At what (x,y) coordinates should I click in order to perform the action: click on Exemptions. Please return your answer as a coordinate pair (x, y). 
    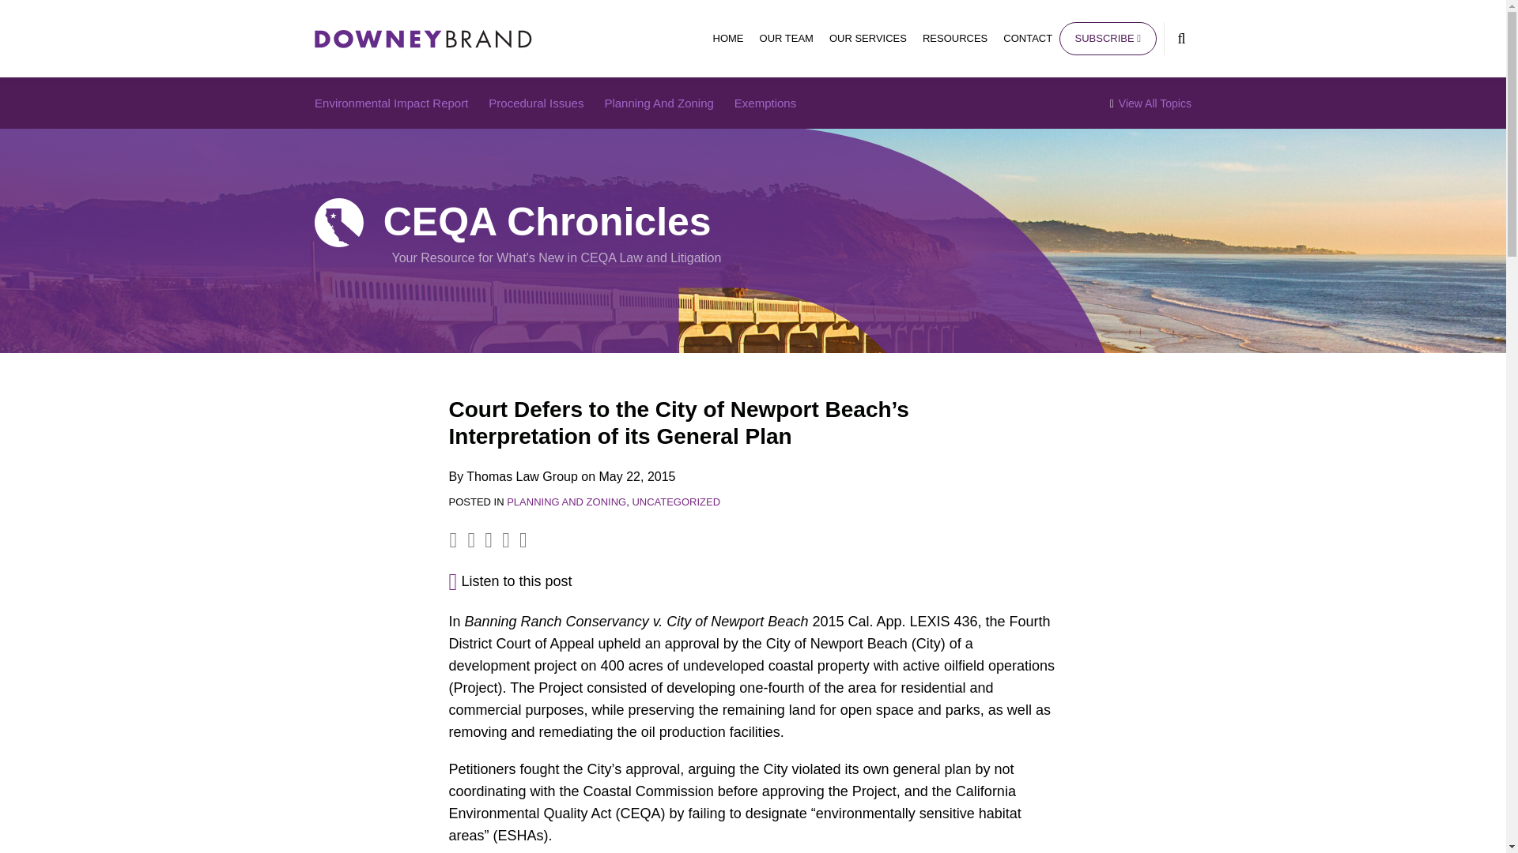
    Looking at the image, I should click on (765, 103).